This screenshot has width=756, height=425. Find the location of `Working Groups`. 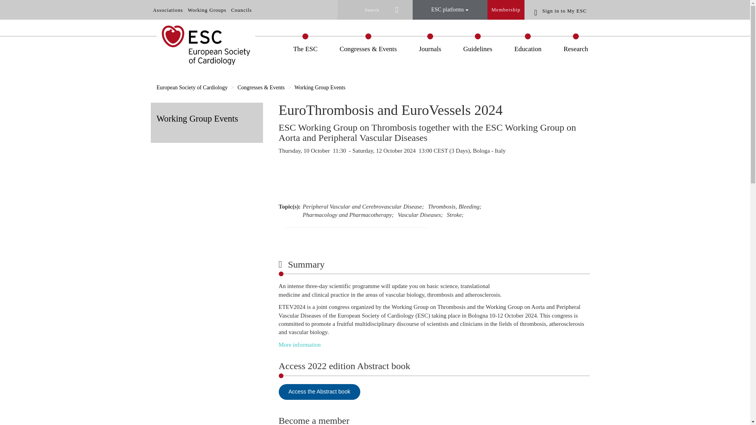

Working Groups is located at coordinates (207, 10).